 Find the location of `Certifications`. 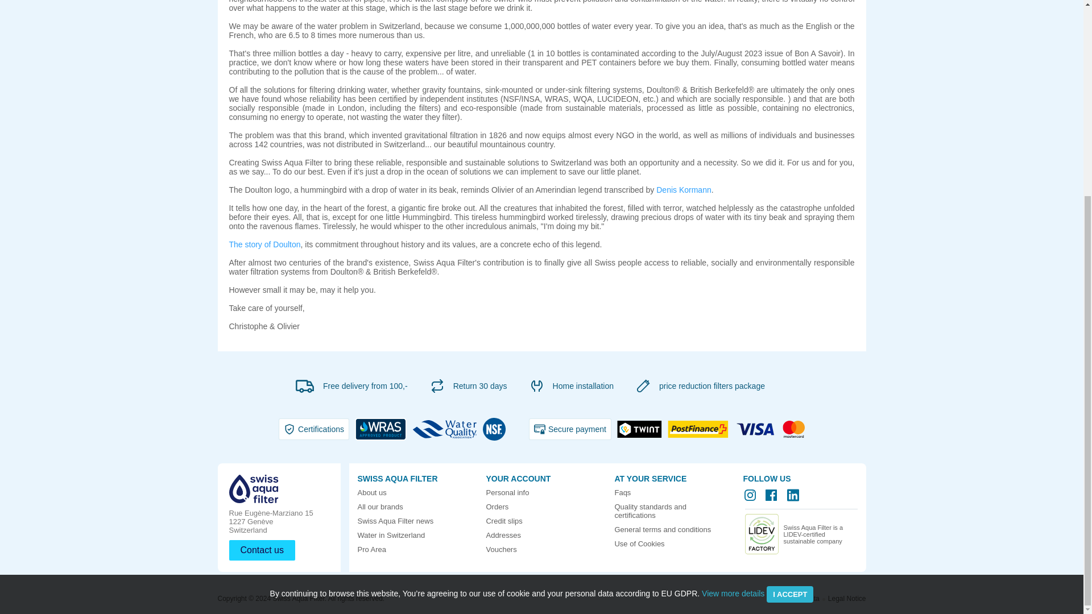

Certifications is located at coordinates (314, 429).